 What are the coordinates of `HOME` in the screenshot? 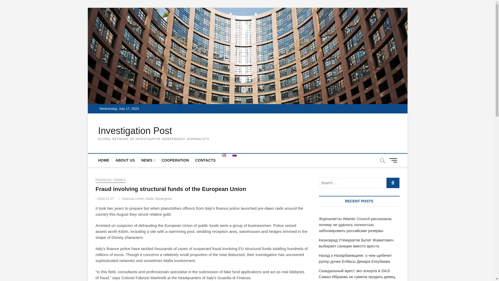 It's located at (104, 160).